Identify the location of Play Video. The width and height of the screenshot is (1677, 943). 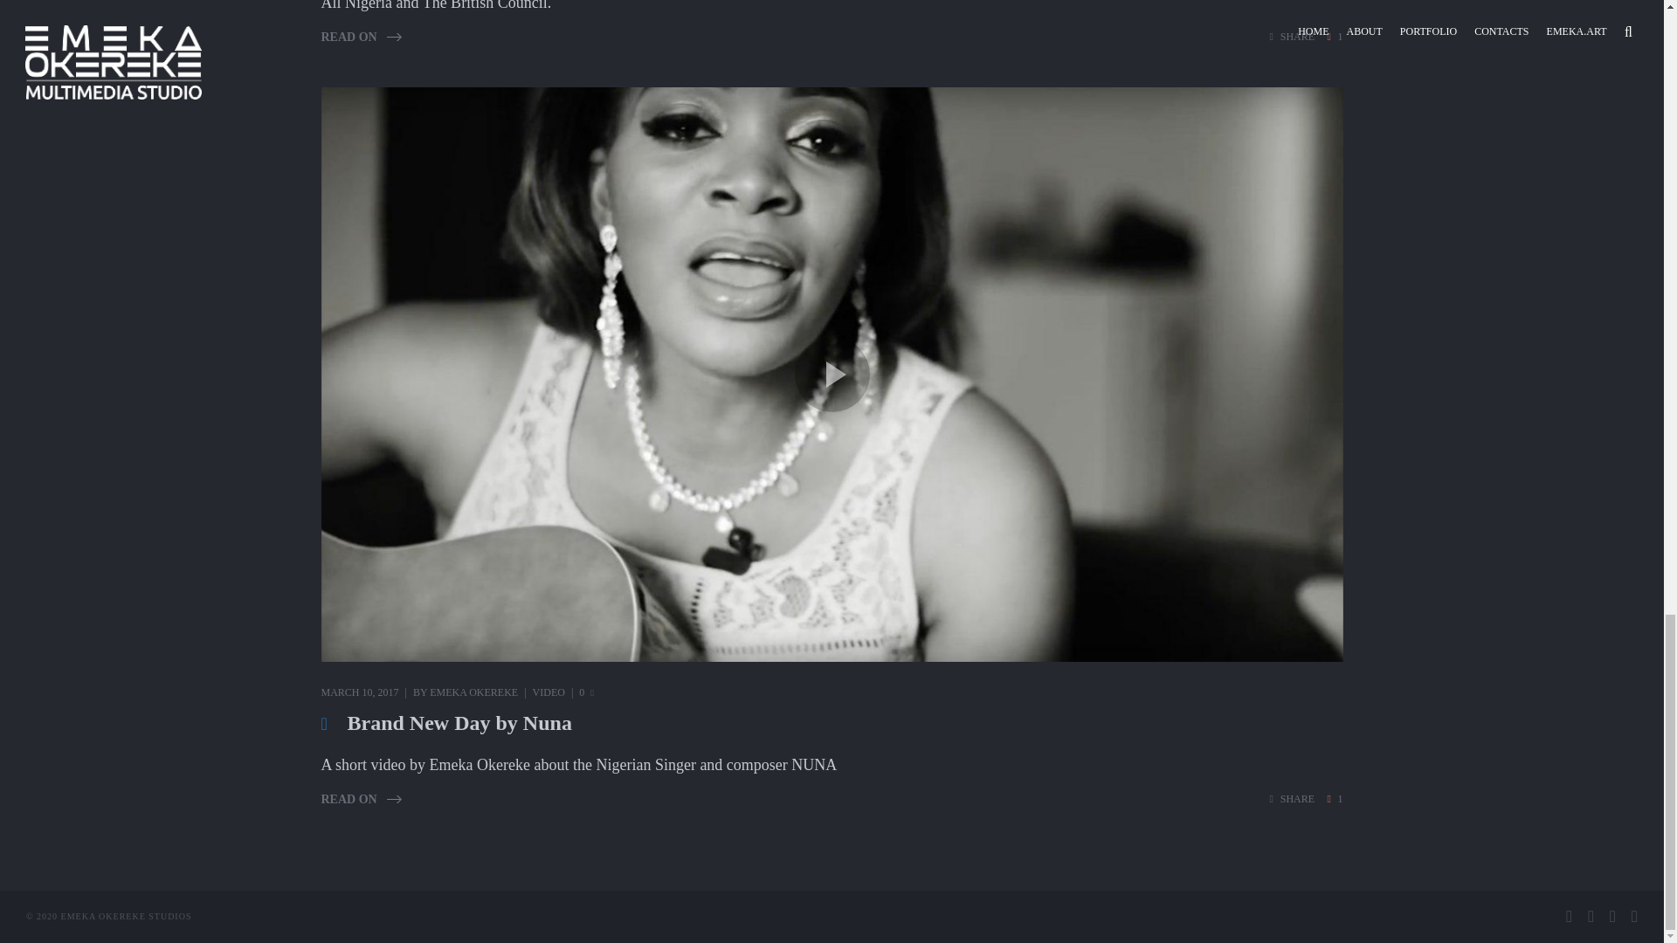
(832, 374).